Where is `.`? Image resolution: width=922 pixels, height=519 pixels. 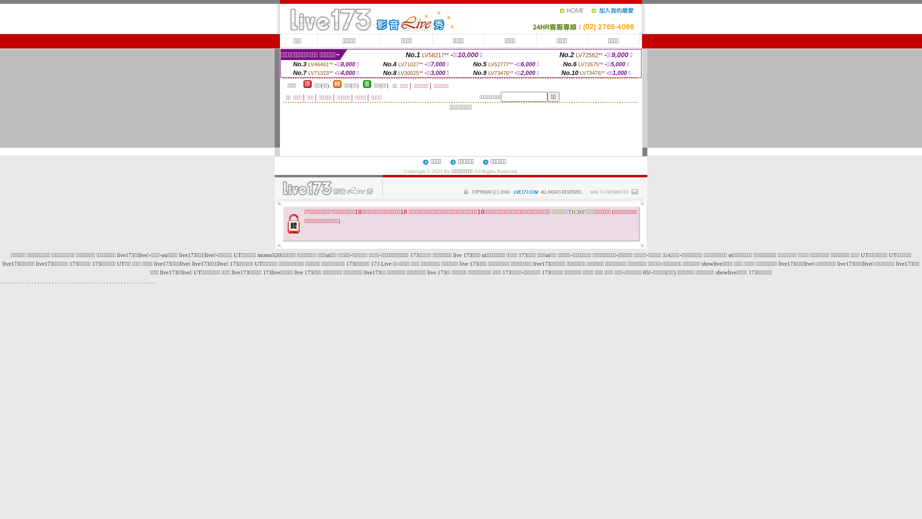 . is located at coordinates (151, 282).